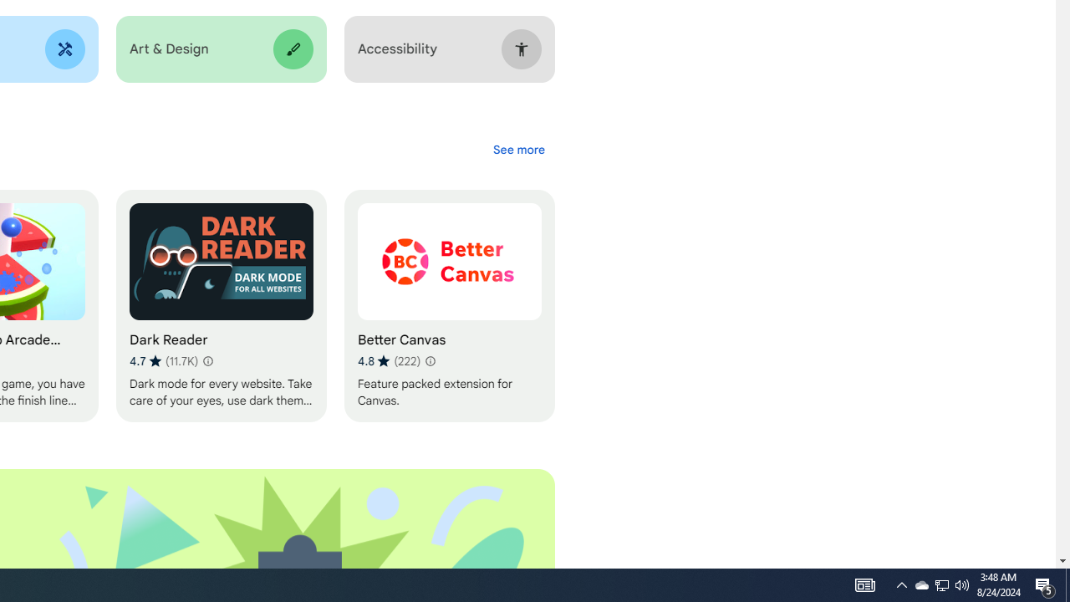 The height and width of the screenshot is (602, 1070). I want to click on Learn more about results and reviews "Dark Reader", so click(206, 361).